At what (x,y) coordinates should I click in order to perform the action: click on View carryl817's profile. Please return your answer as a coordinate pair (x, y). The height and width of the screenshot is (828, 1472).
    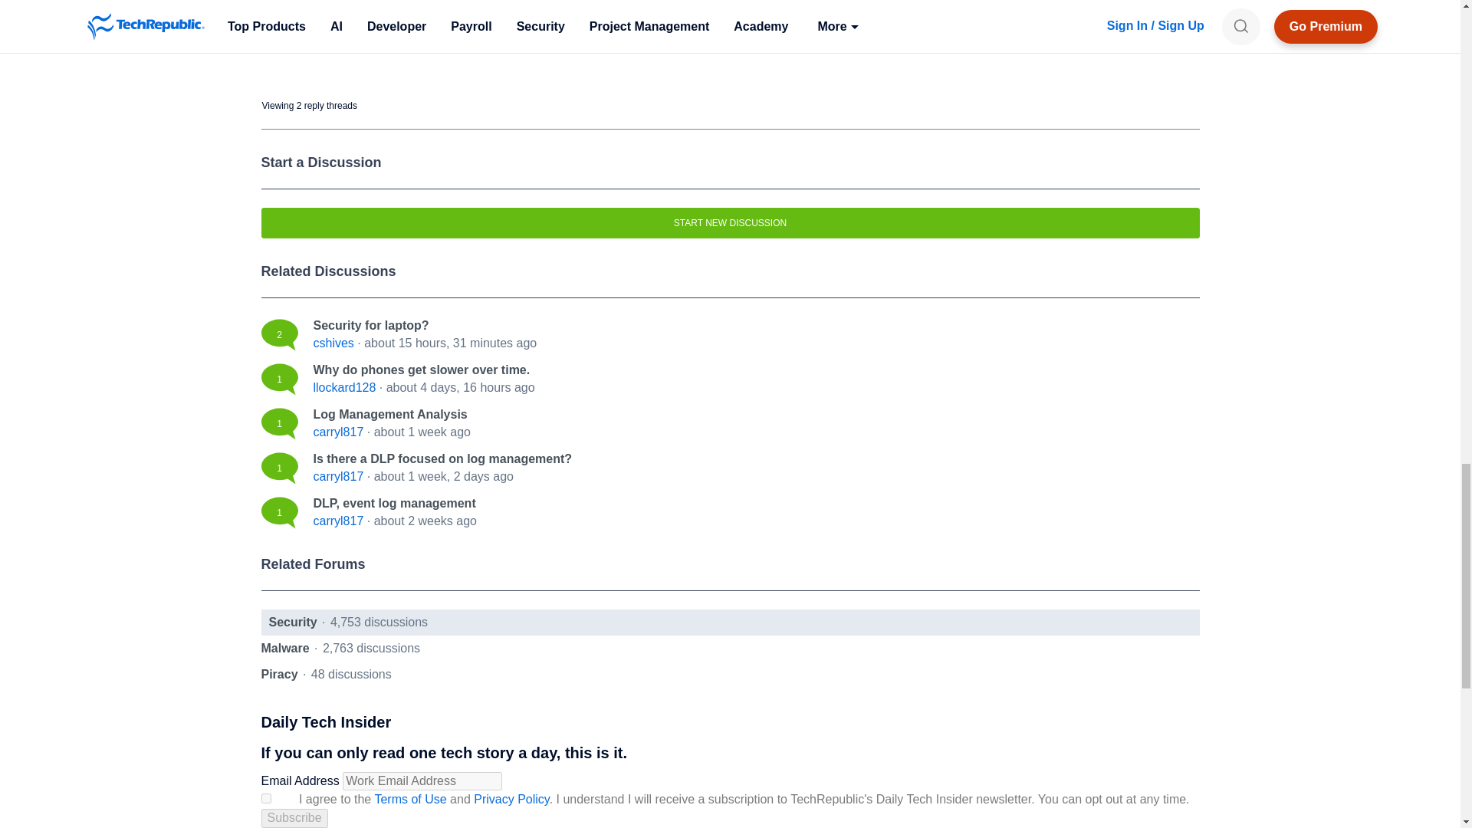
    Looking at the image, I should click on (337, 476).